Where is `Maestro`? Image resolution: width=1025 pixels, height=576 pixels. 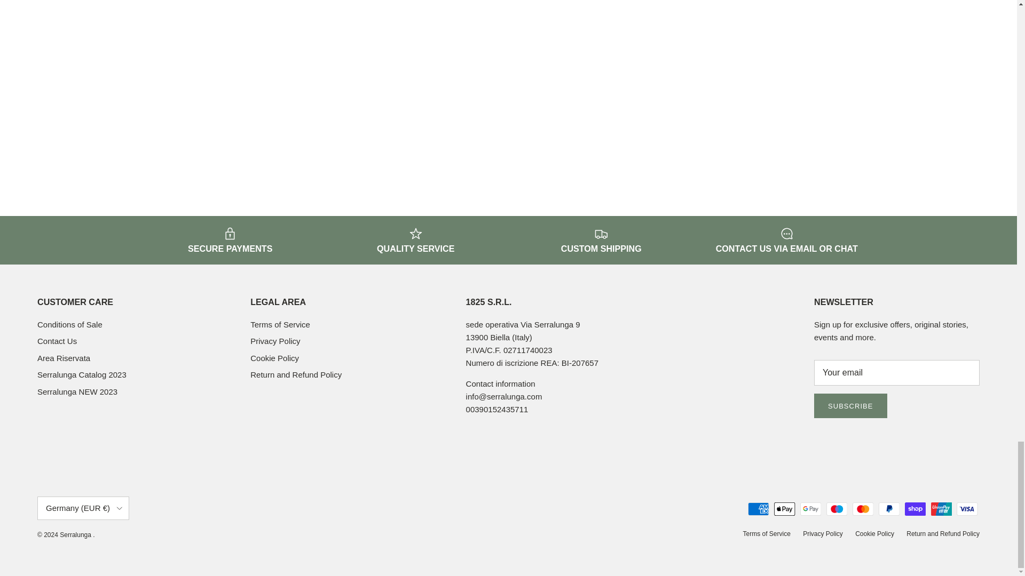
Maestro is located at coordinates (837, 509).